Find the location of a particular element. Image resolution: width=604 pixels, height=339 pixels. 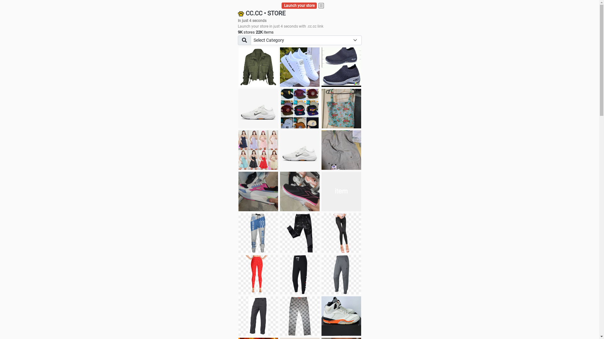

Dress/square nect top is located at coordinates (258, 150).